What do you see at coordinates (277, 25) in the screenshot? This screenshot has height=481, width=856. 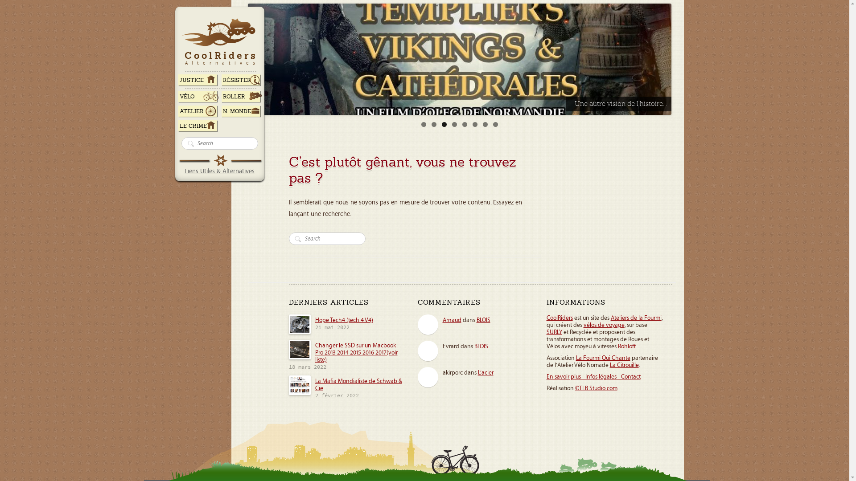 I see `Coolriders ::` at bounding box center [277, 25].